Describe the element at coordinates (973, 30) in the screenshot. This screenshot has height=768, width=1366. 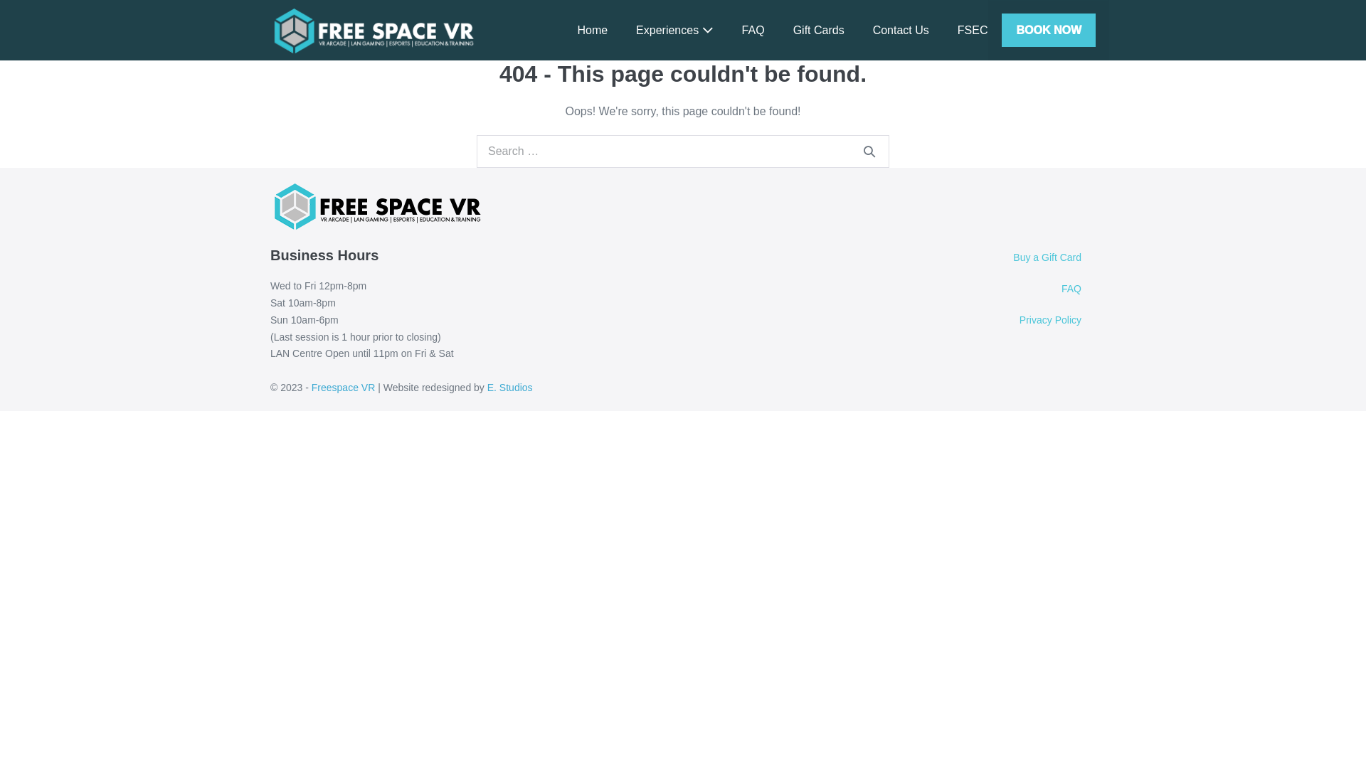
I see `FSEC` at that location.